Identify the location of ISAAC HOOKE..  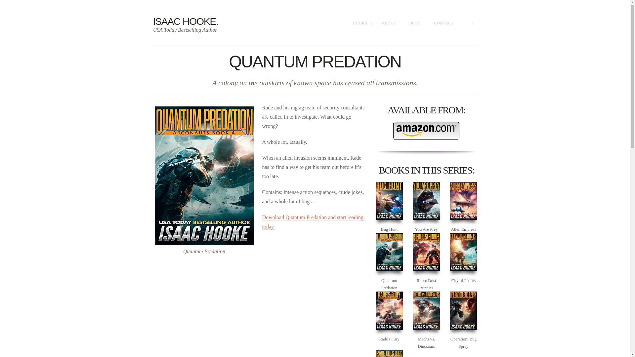
(185, 21).